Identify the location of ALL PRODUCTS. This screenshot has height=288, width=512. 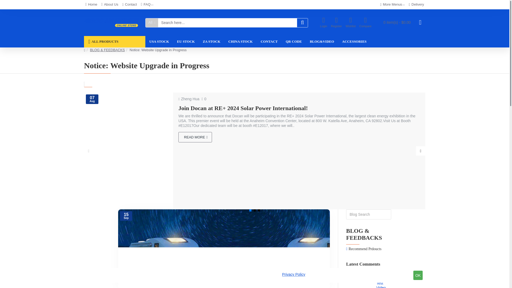
(115, 42).